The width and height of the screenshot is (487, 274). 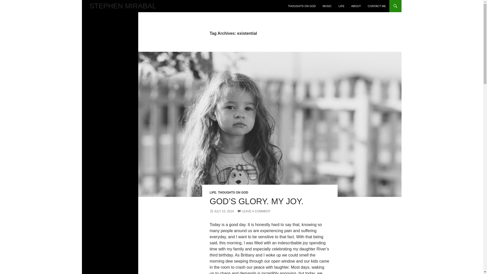 I want to click on LIFE, so click(x=213, y=192).